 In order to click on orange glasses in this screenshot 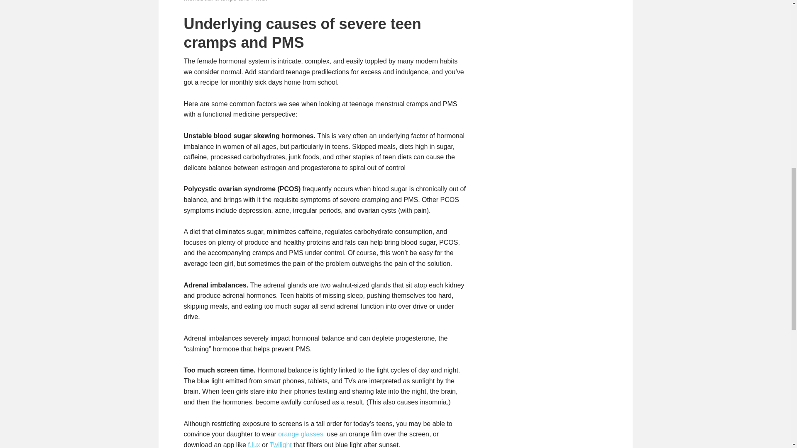, I will do `click(301, 434)`.